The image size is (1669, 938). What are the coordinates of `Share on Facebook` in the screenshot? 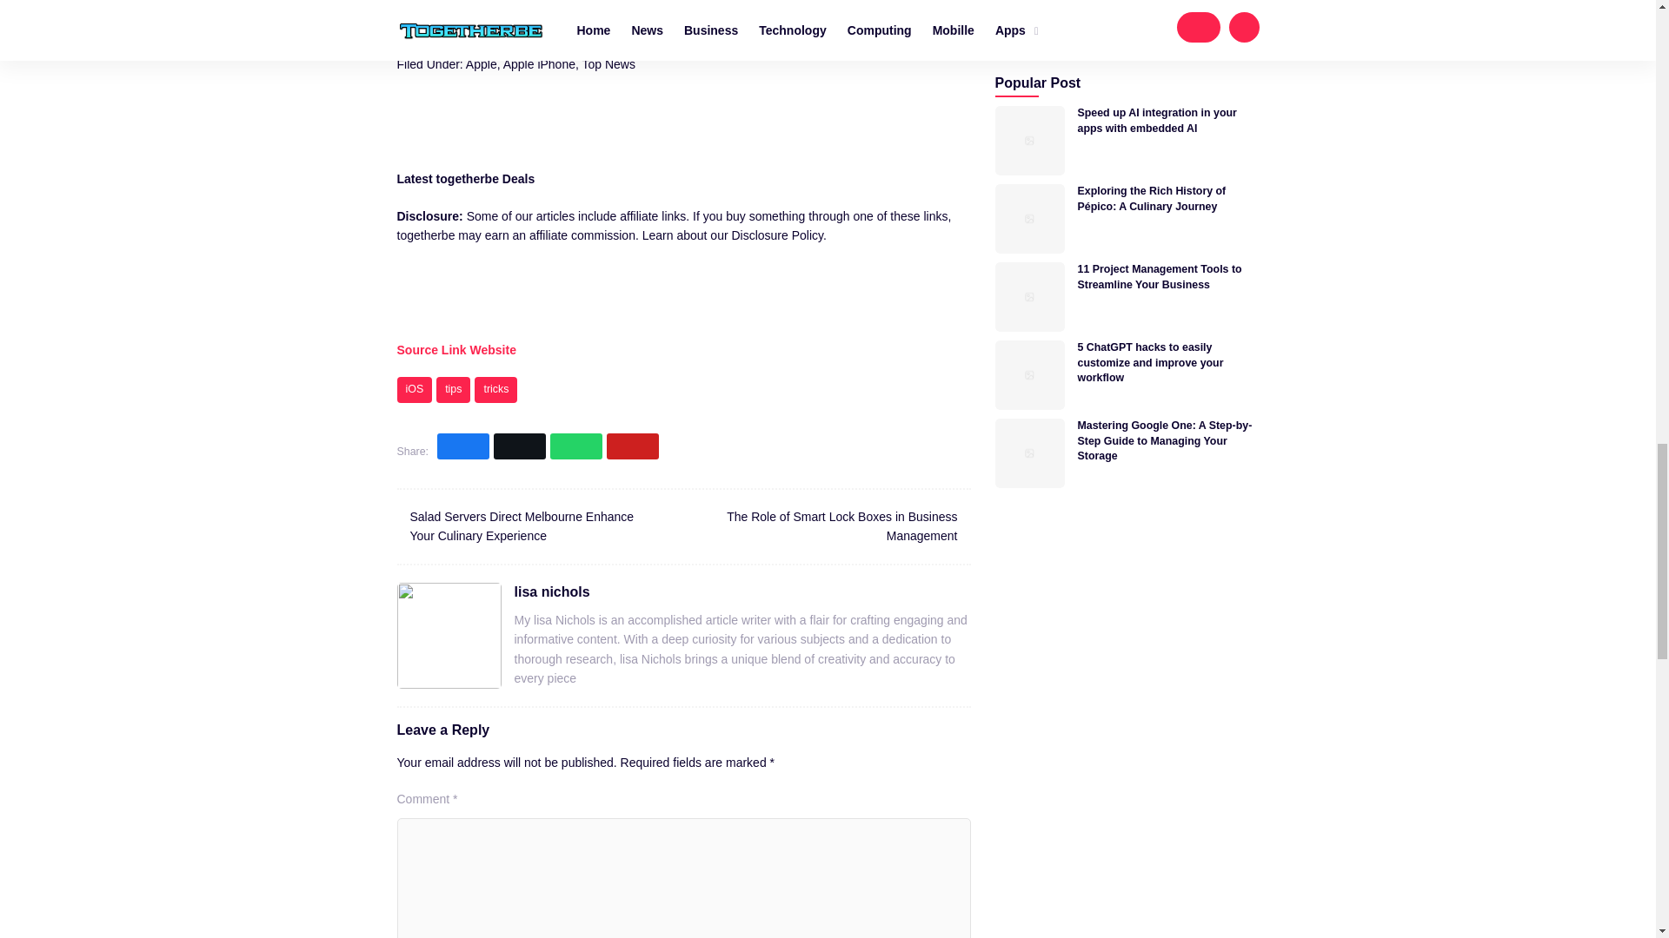 It's located at (462, 446).